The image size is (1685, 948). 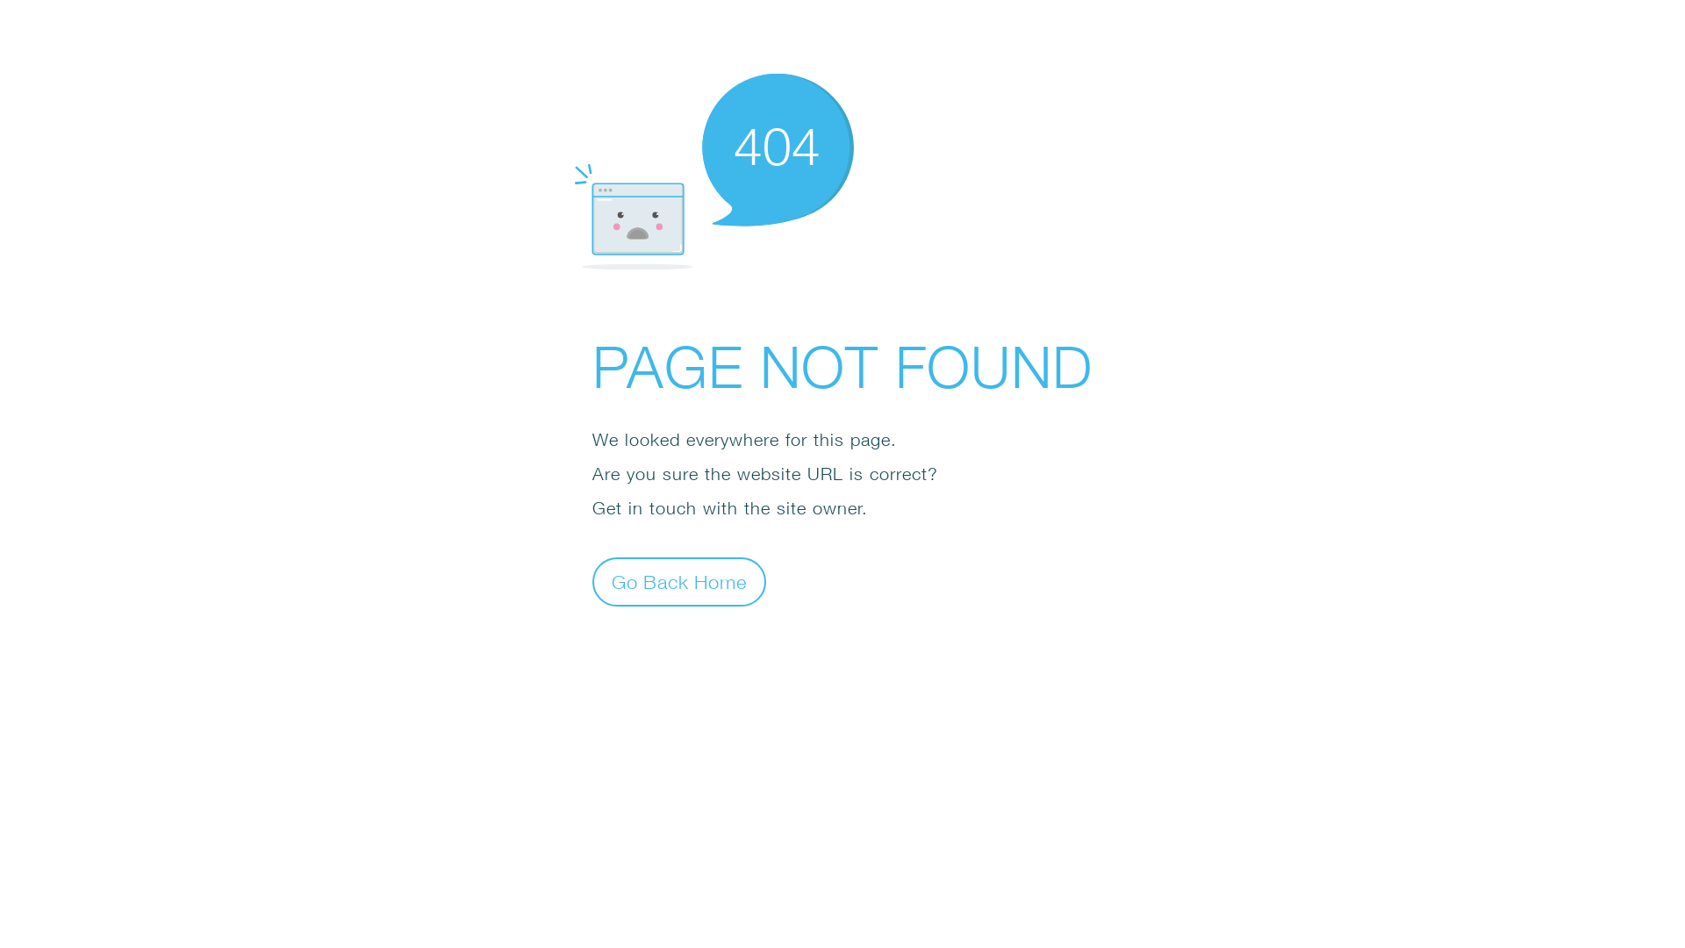 What do you see at coordinates (679, 581) in the screenshot?
I see `Go Back Home` at bounding box center [679, 581].